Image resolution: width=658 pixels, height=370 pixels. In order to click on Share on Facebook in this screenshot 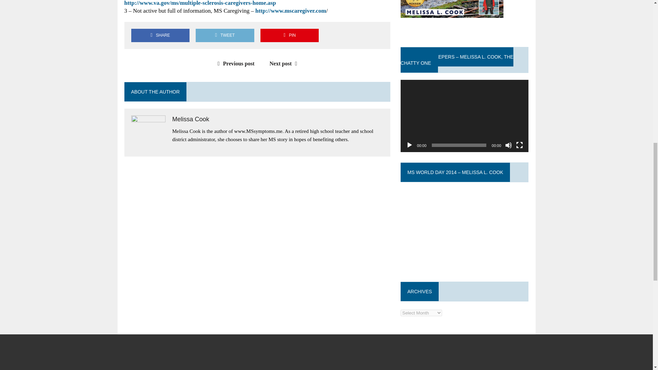, I will do `click(160, 36)`.